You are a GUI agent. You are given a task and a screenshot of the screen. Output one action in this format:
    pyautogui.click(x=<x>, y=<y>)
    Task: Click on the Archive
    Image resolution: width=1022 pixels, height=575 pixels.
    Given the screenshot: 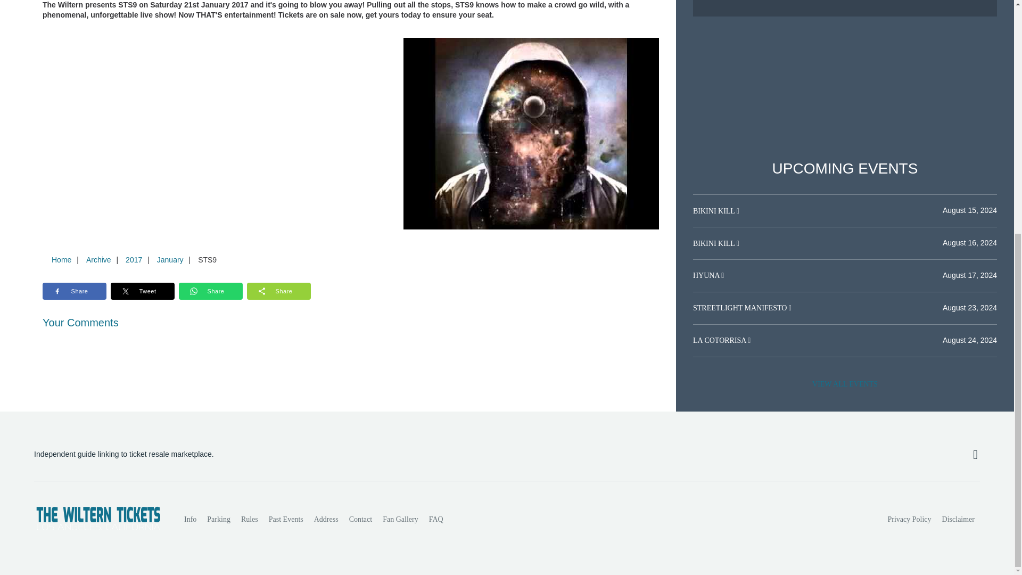 What is the action you would take?
    pyautogui.click(x=98, y=259)
    